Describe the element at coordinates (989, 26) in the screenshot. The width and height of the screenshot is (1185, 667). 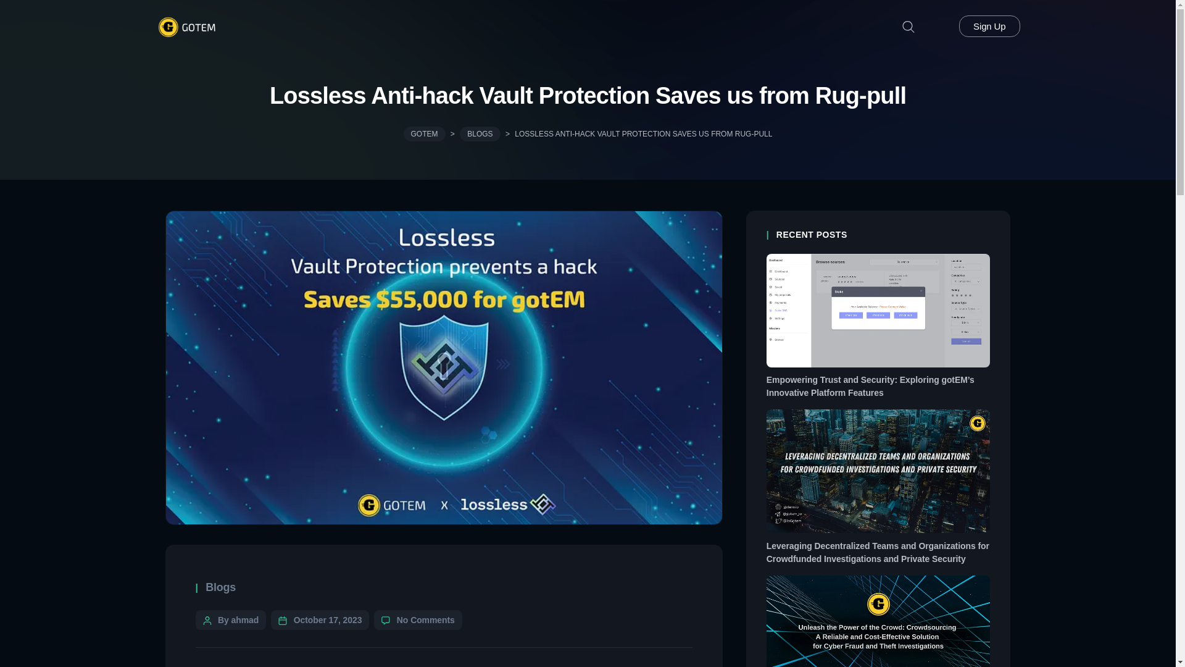
I see `Sign Up` at that location.